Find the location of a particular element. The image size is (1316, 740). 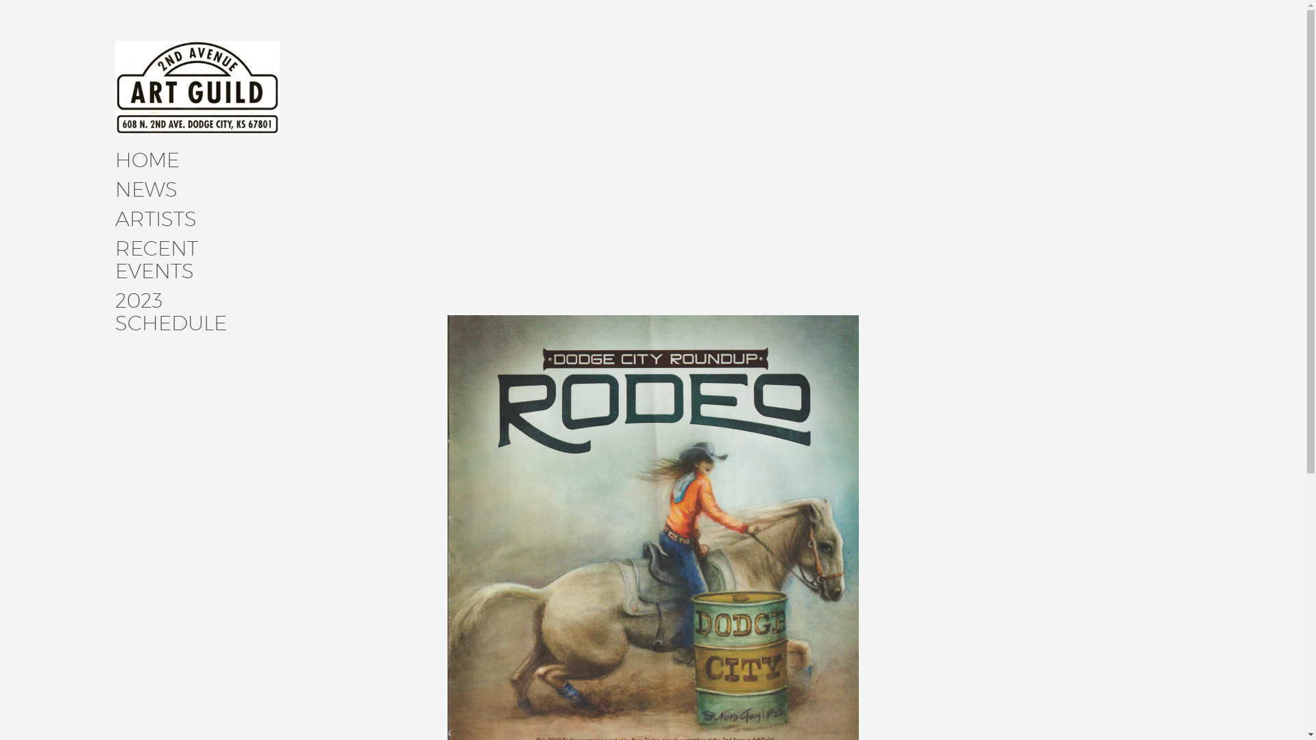

ARTISTS is located at coordinates (156, 221).